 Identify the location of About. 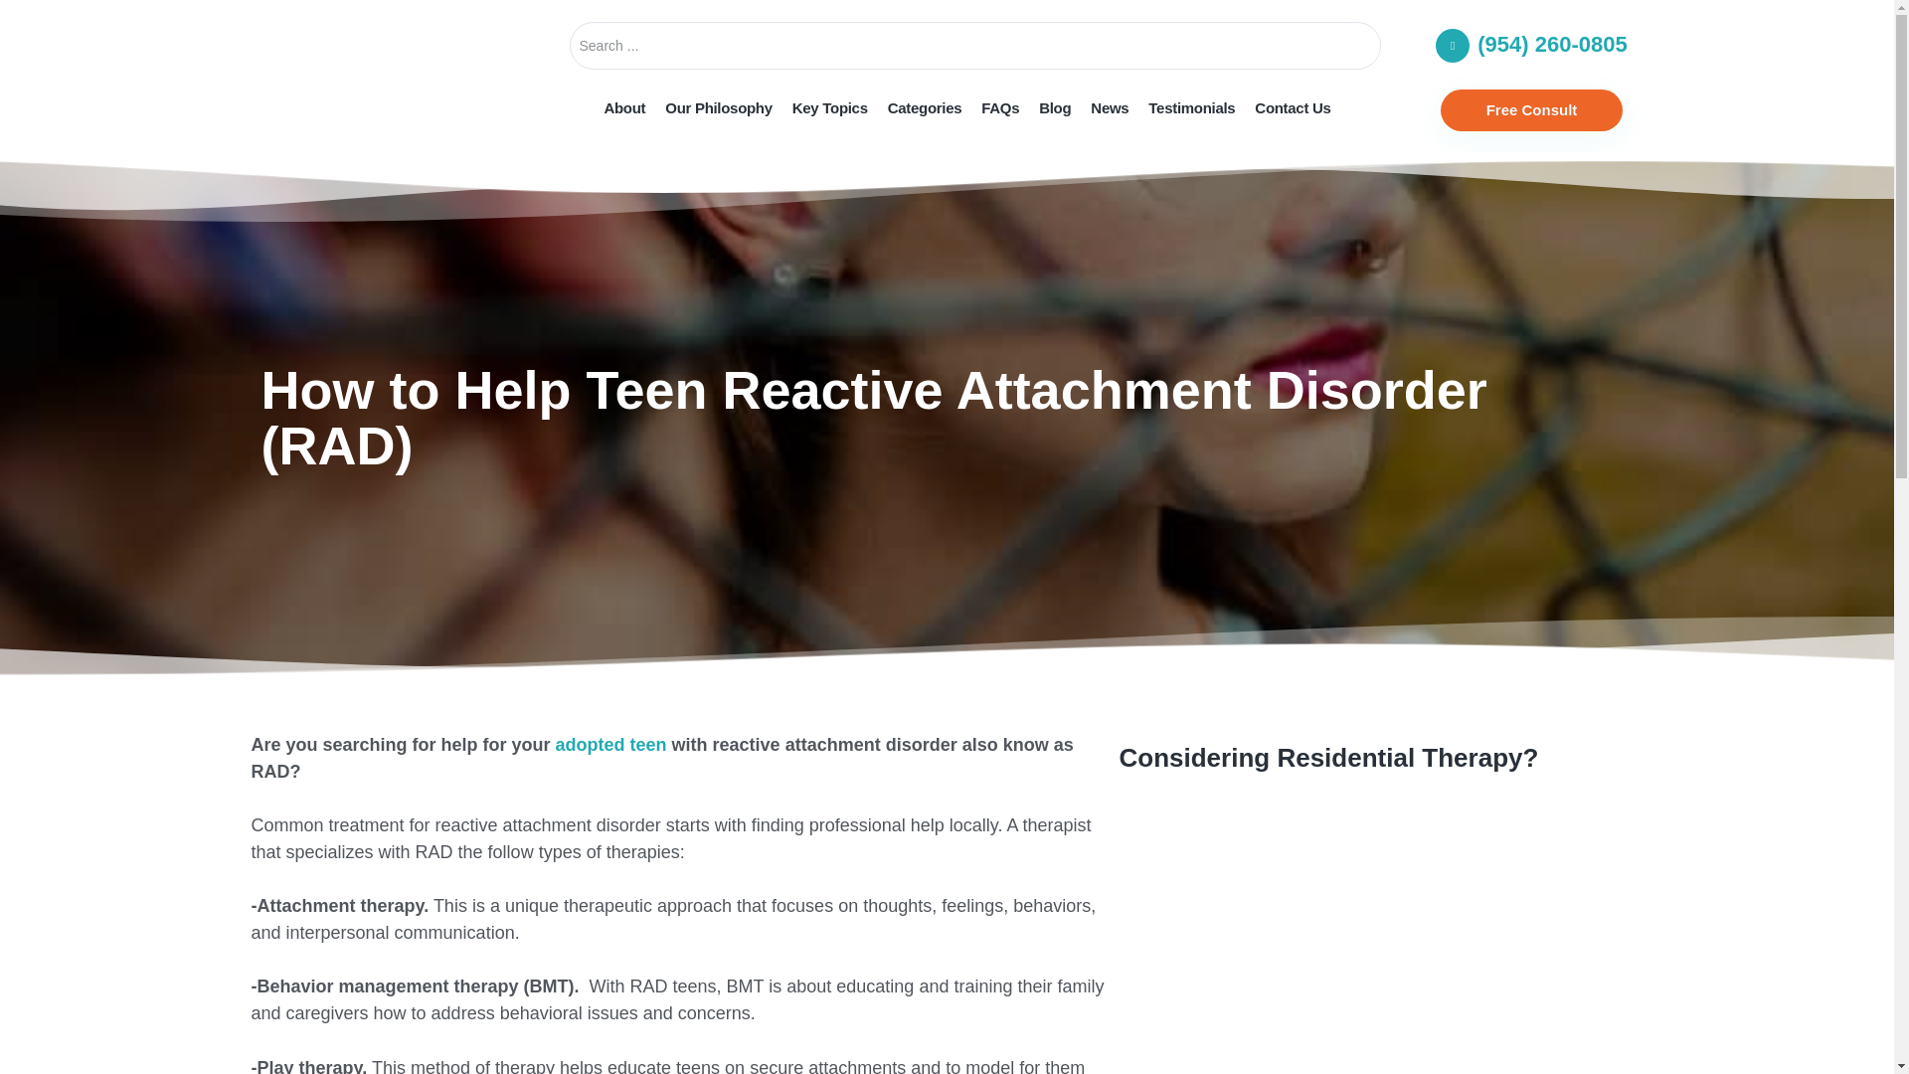
(624, 107).